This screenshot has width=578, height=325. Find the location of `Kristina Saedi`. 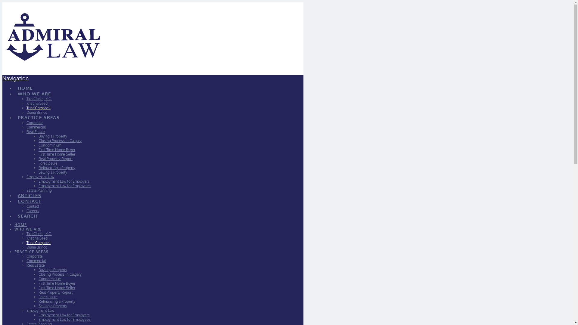

Kristina Saedi is located at coordinates (37, 104).